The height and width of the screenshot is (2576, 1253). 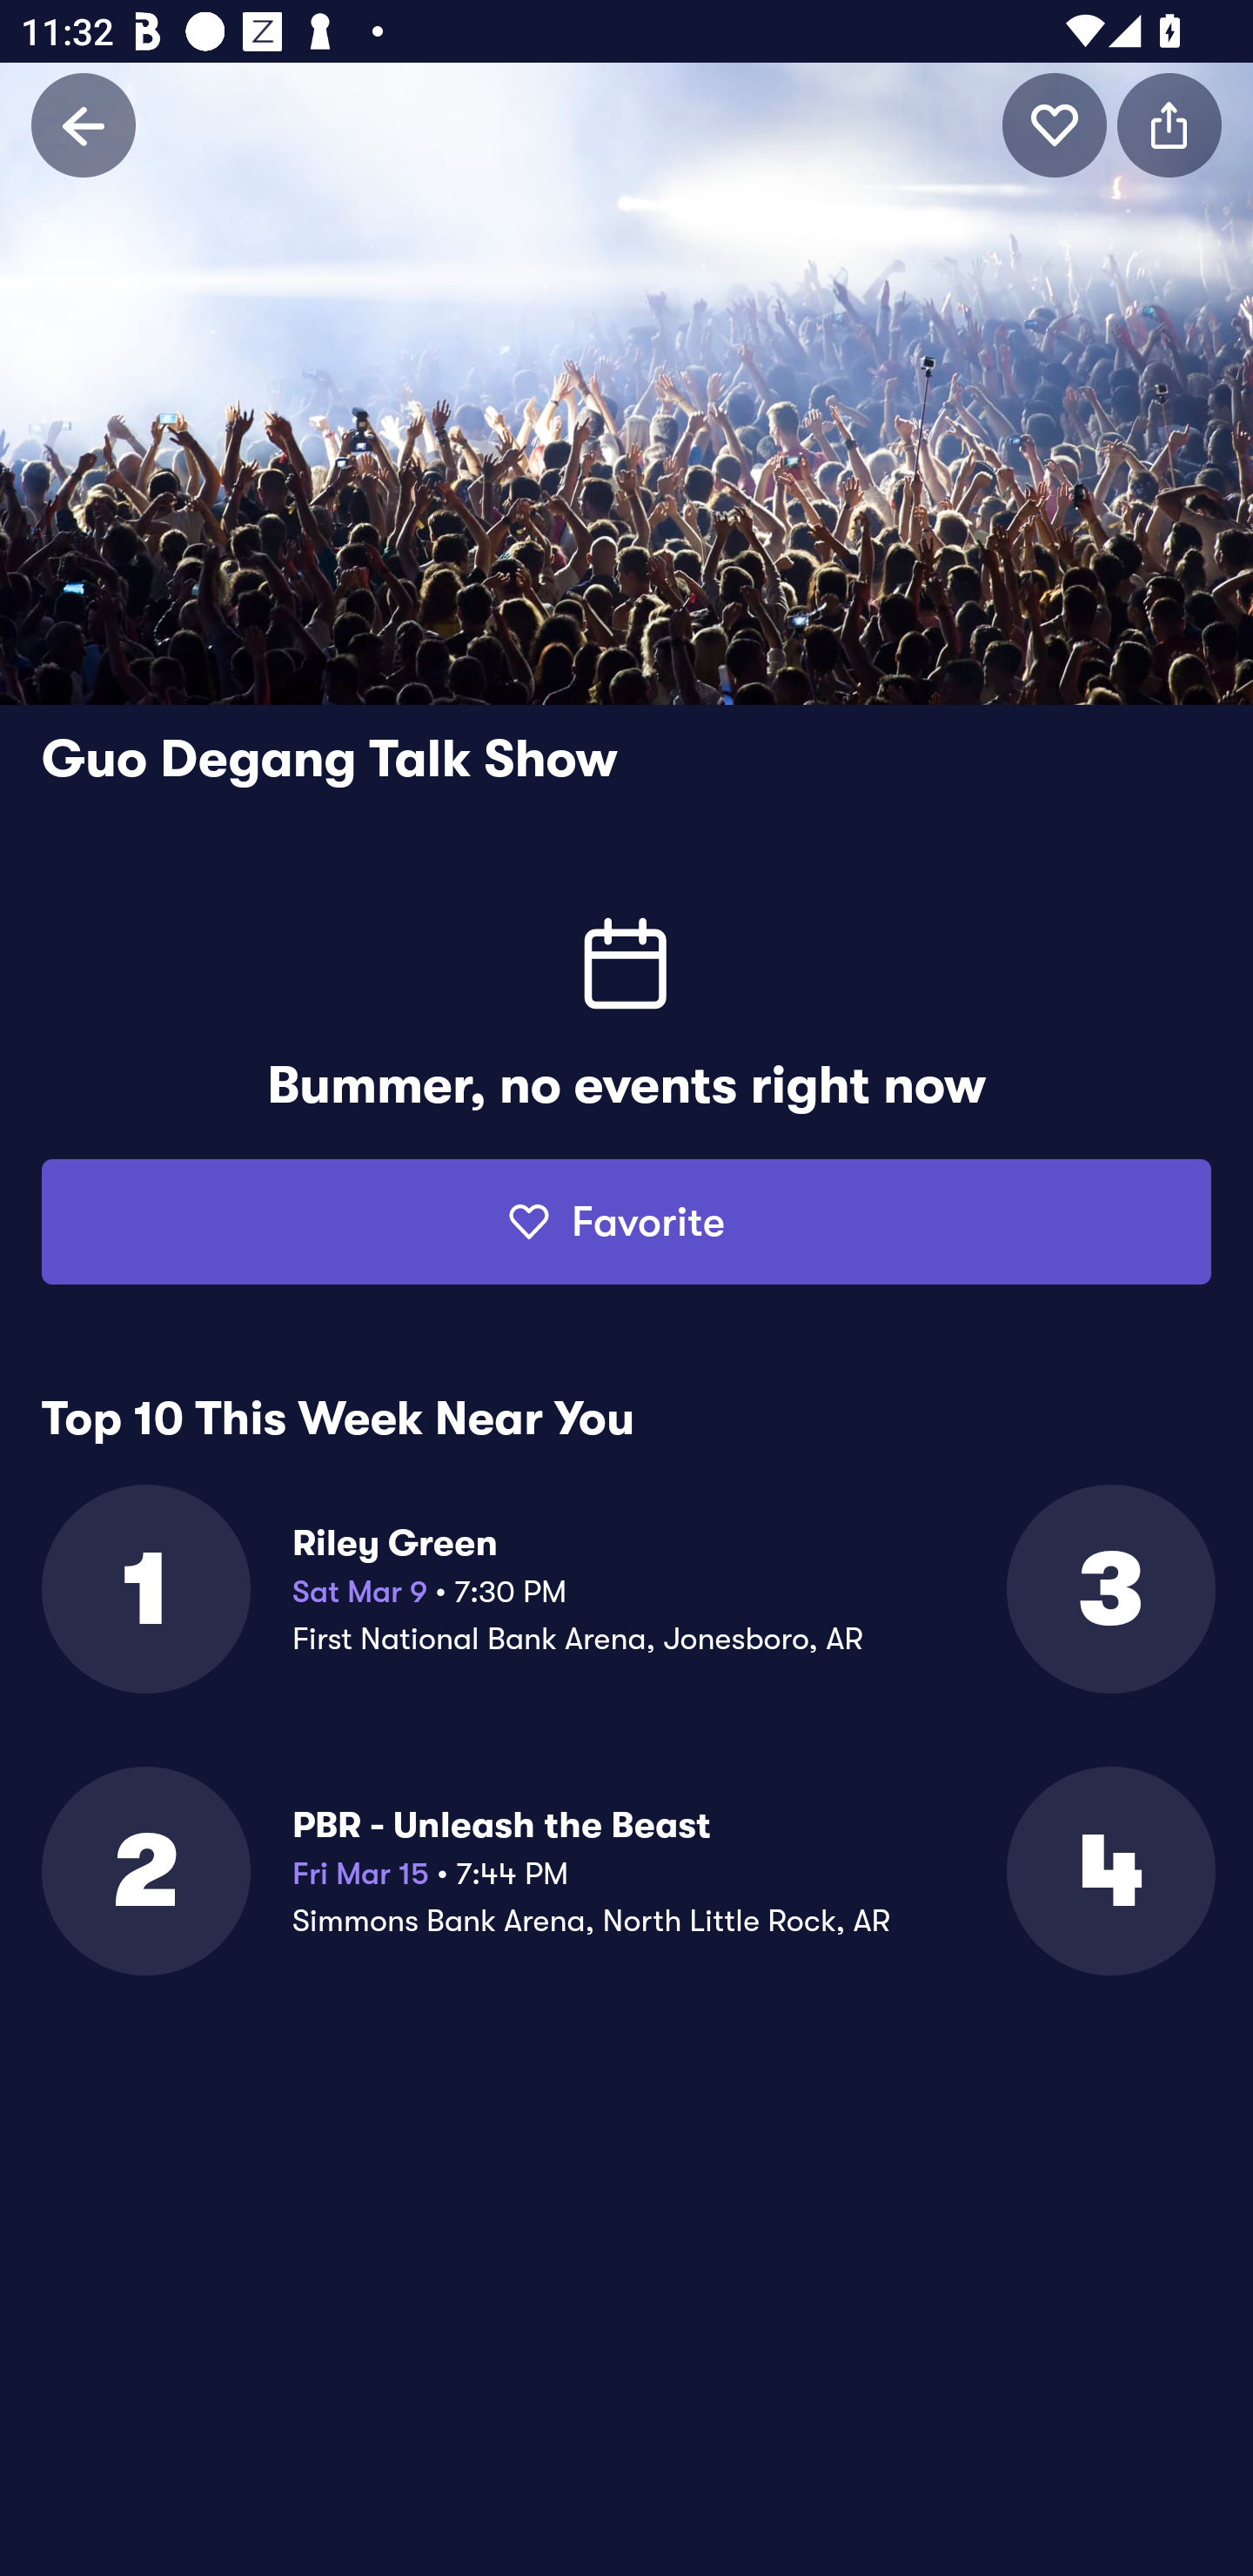 I want to click on icon button, so click(x=1169, y=124).